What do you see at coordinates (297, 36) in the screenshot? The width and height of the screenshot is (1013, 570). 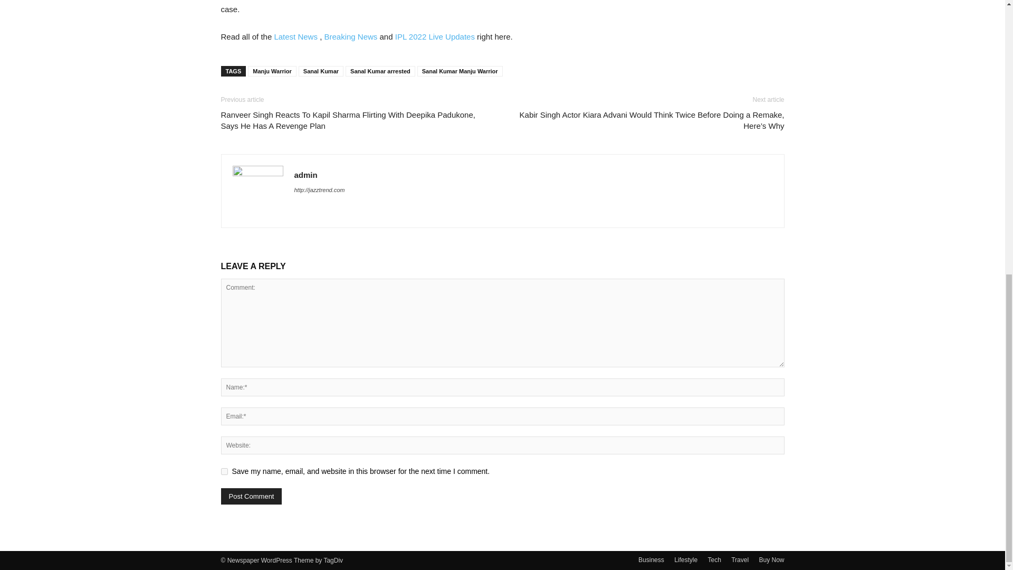 I see `Latest News` at bounding box center [297, 36].